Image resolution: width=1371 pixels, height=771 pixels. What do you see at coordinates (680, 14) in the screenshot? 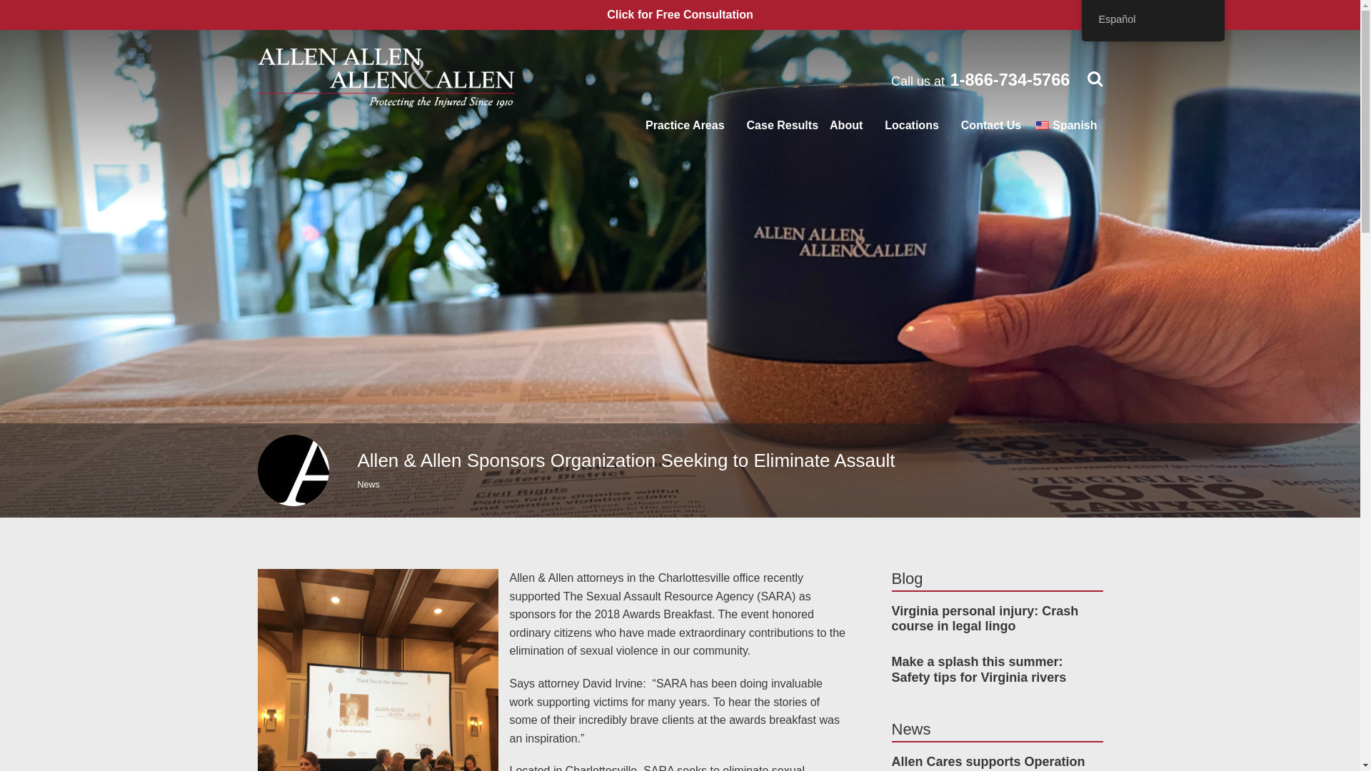
I see `About` at bounding box center [680, 14].